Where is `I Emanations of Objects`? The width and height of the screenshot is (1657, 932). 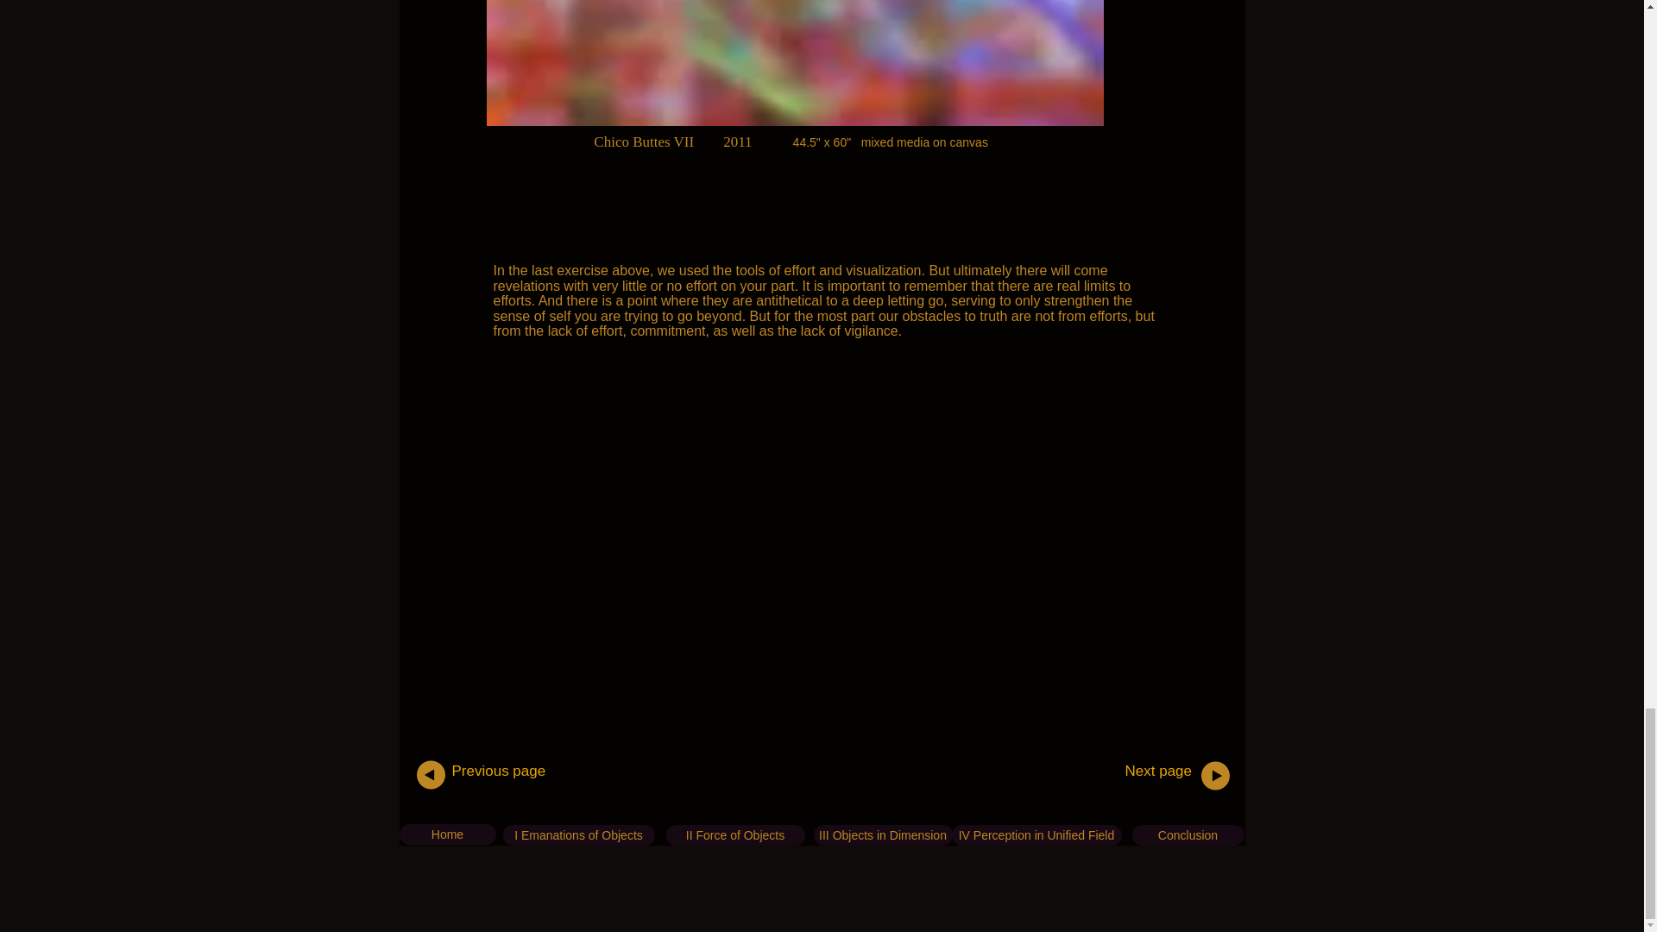
I Emanations of Objects is located at coordinates (578, 834).